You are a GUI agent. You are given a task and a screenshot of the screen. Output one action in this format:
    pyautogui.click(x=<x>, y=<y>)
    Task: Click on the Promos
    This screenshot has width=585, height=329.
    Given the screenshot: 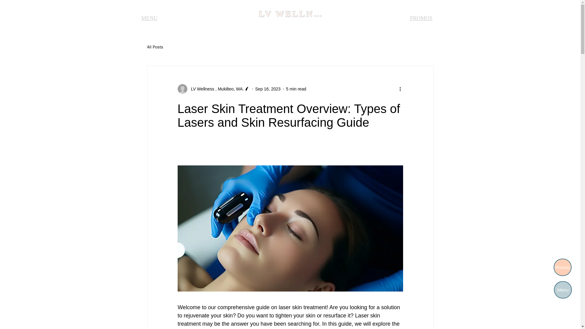 What is the action you would take?
    pyautogui.click(x=562, y=267)
    